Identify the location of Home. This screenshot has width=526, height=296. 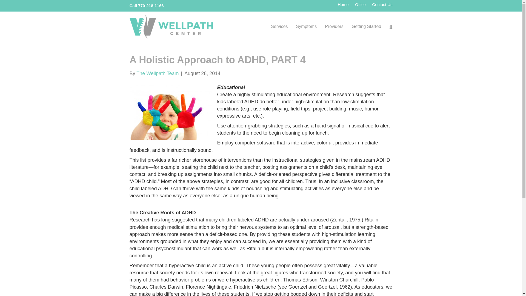
(343, 5).